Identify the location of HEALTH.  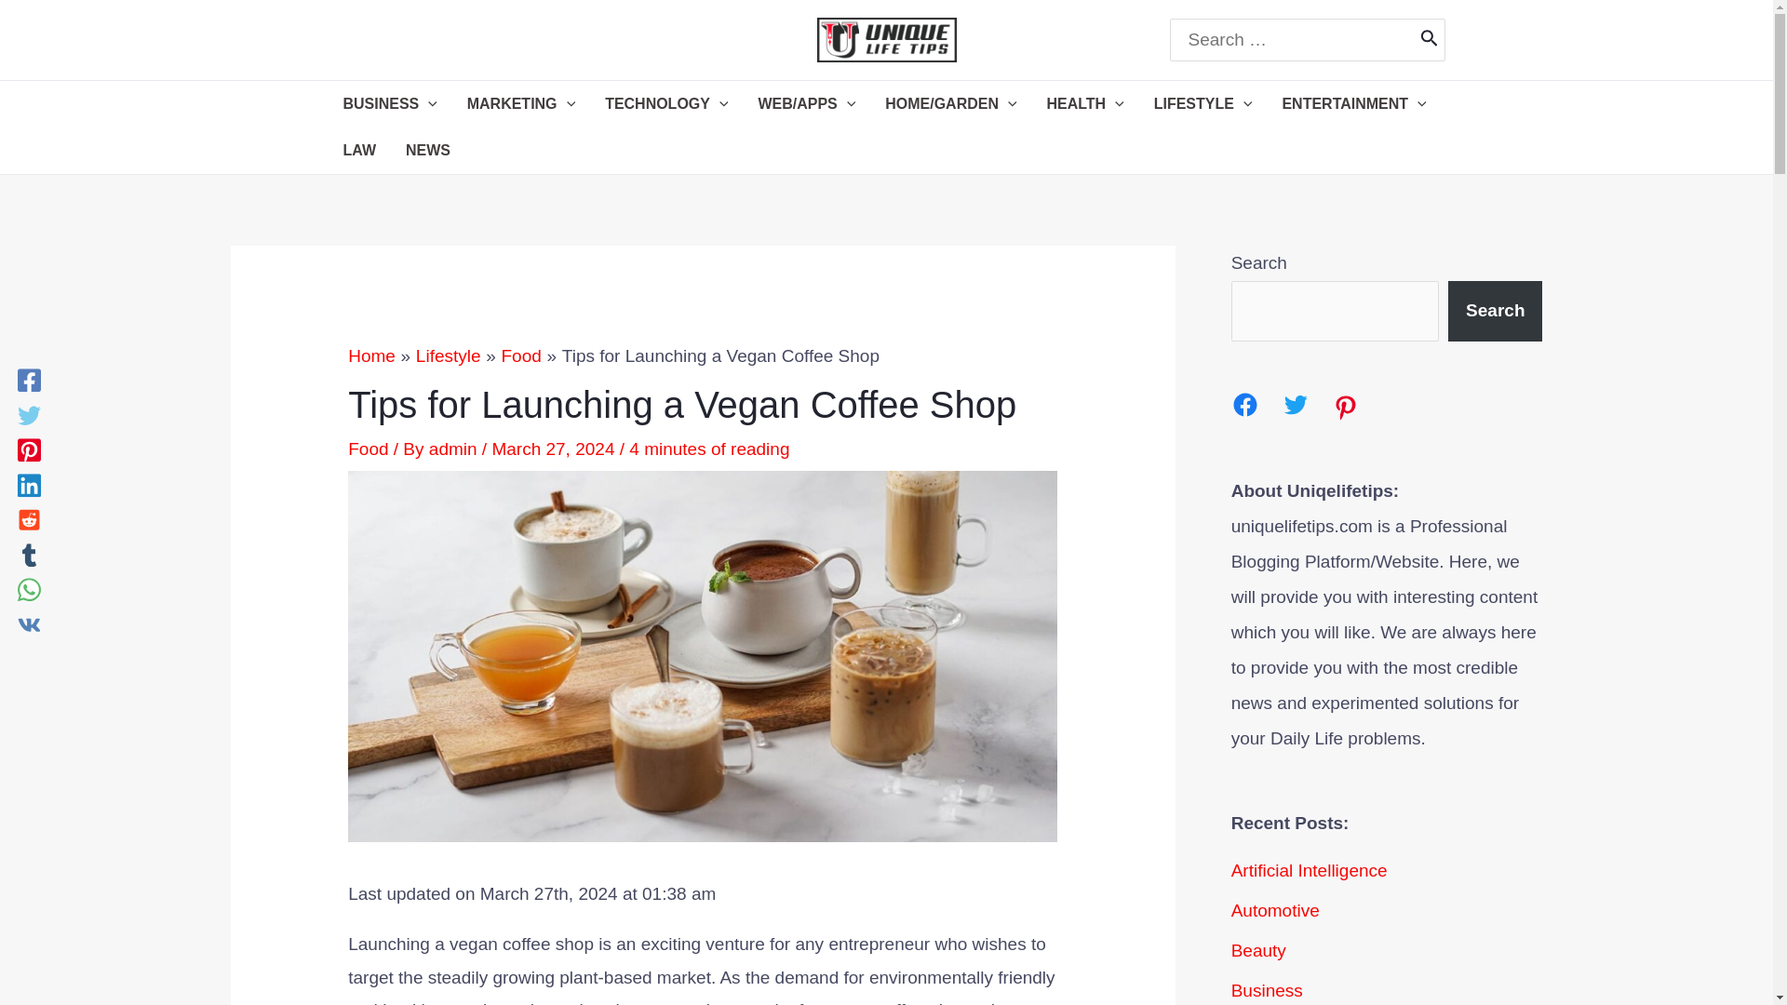
(1085, 104).